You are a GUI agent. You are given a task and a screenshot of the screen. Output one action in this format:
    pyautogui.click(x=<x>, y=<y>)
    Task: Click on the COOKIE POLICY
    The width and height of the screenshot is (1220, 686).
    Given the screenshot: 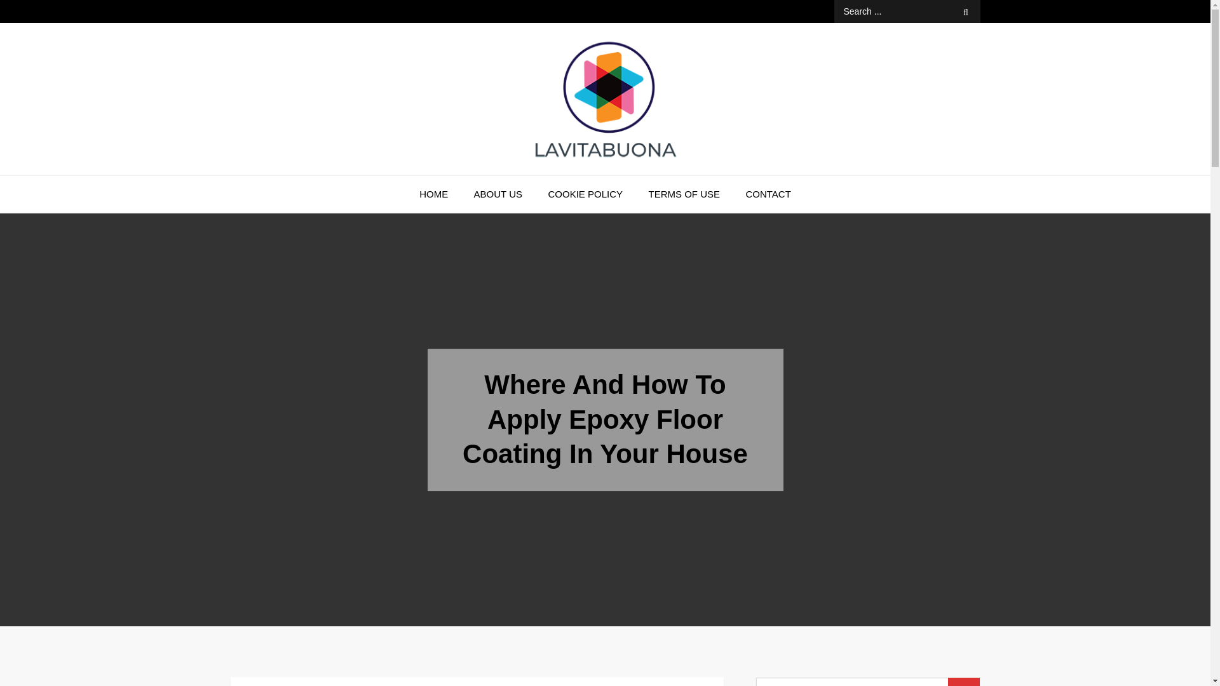 What is the action you would take?
    pyautogui.click(x=585, y=194)
    